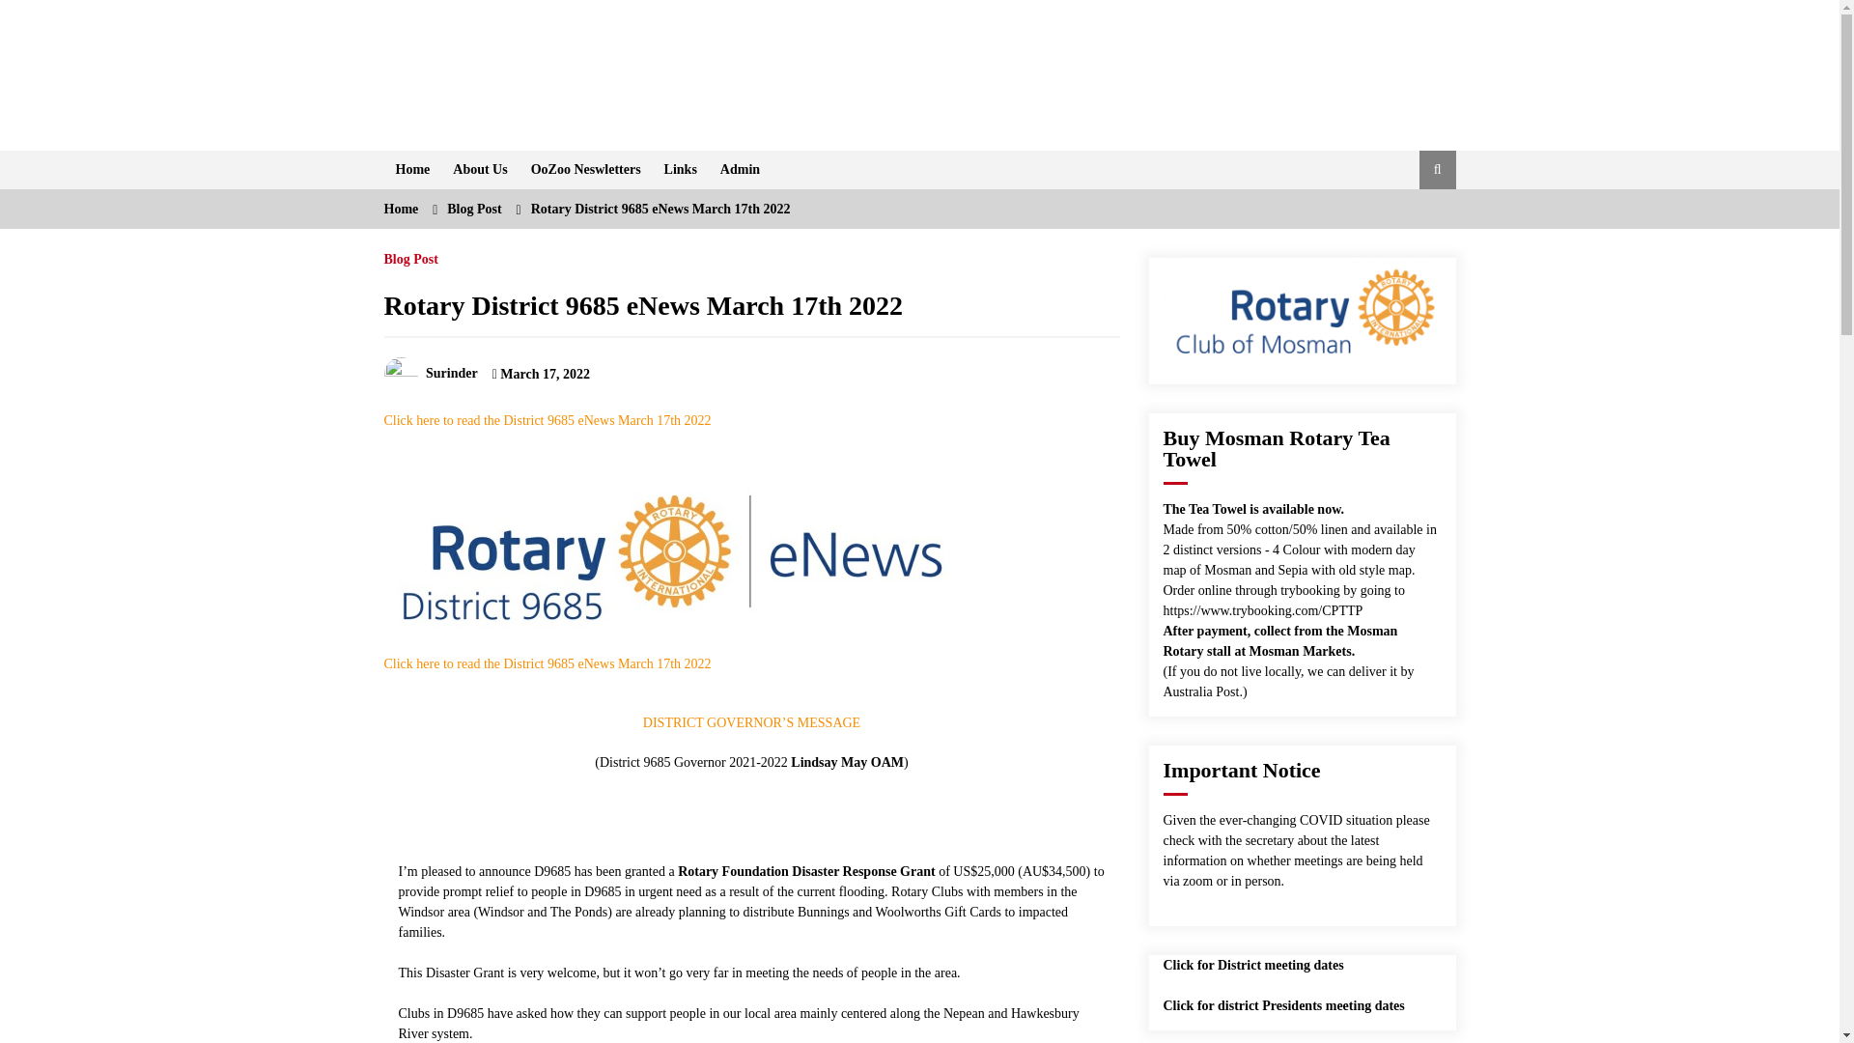 This screenshot has width=1854, height=1043. I want to click on Click for District meeting dates, so click(1251, 965).